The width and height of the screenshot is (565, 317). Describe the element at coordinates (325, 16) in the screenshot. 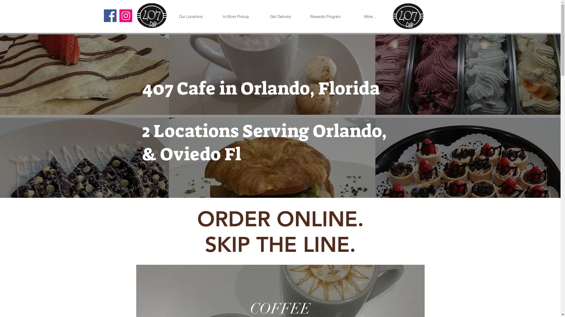

I see `Rewards Program` at that location.